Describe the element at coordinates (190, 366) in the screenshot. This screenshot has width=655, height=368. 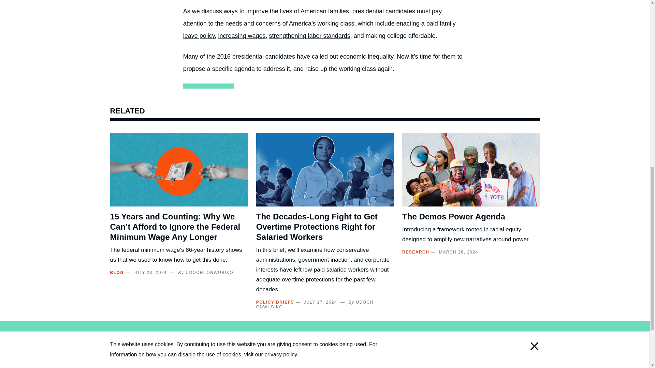
I see `About` at that location.